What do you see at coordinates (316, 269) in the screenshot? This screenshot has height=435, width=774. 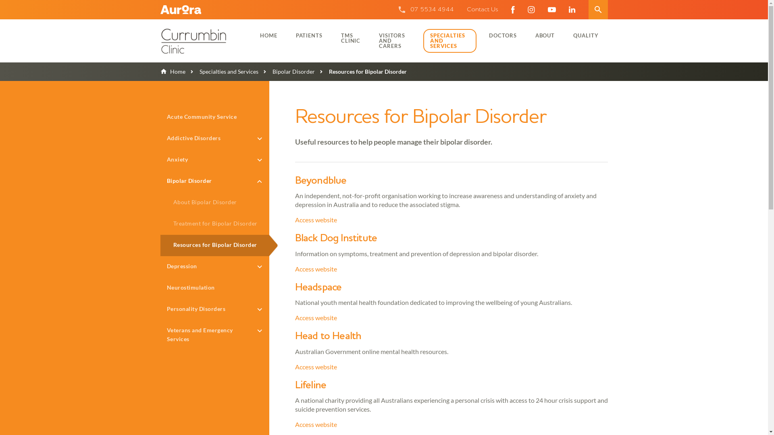 I see `Access website` at bounding box center [316, 269].